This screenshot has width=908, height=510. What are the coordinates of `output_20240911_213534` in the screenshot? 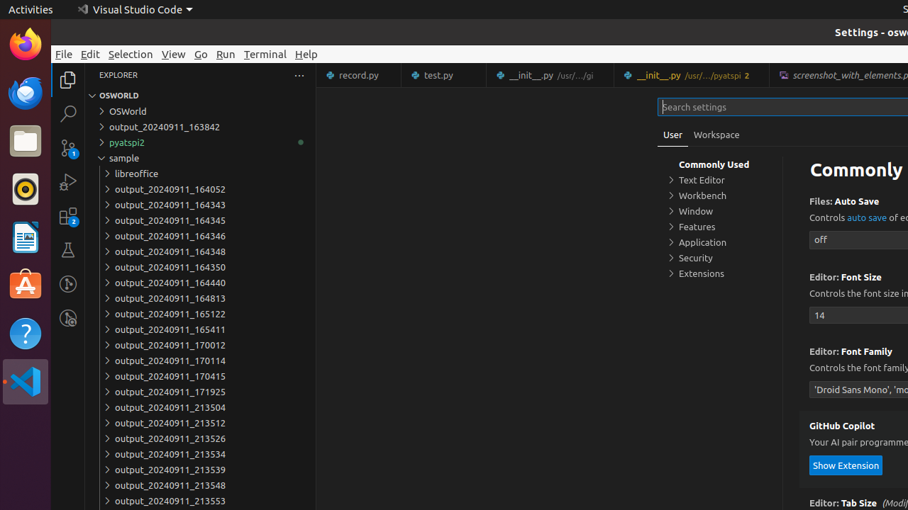 It's located at (200, 454).